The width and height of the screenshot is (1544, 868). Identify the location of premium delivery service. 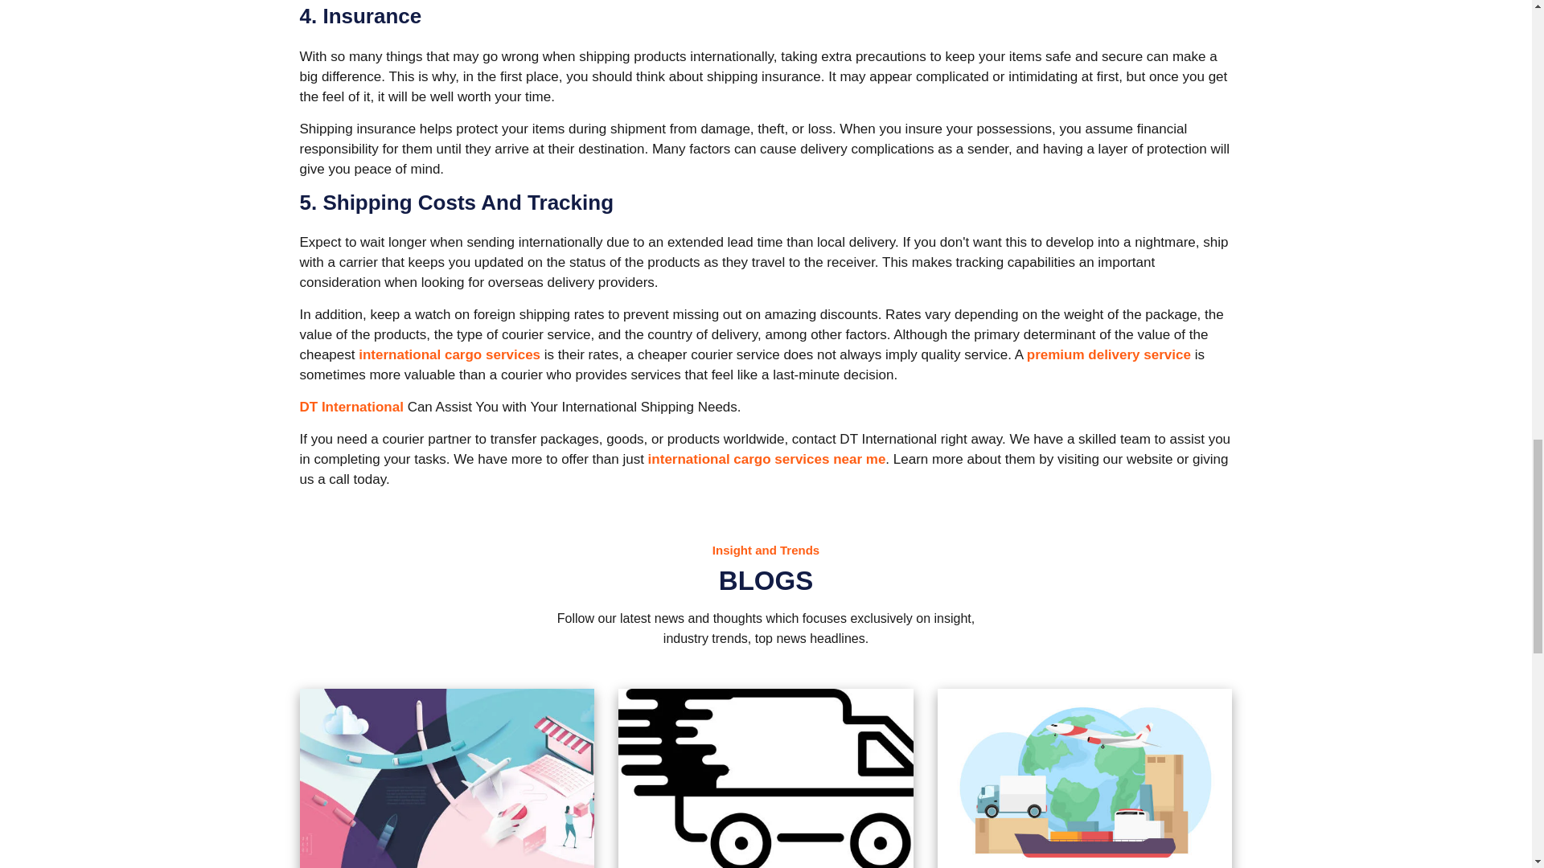
(1107, 355).